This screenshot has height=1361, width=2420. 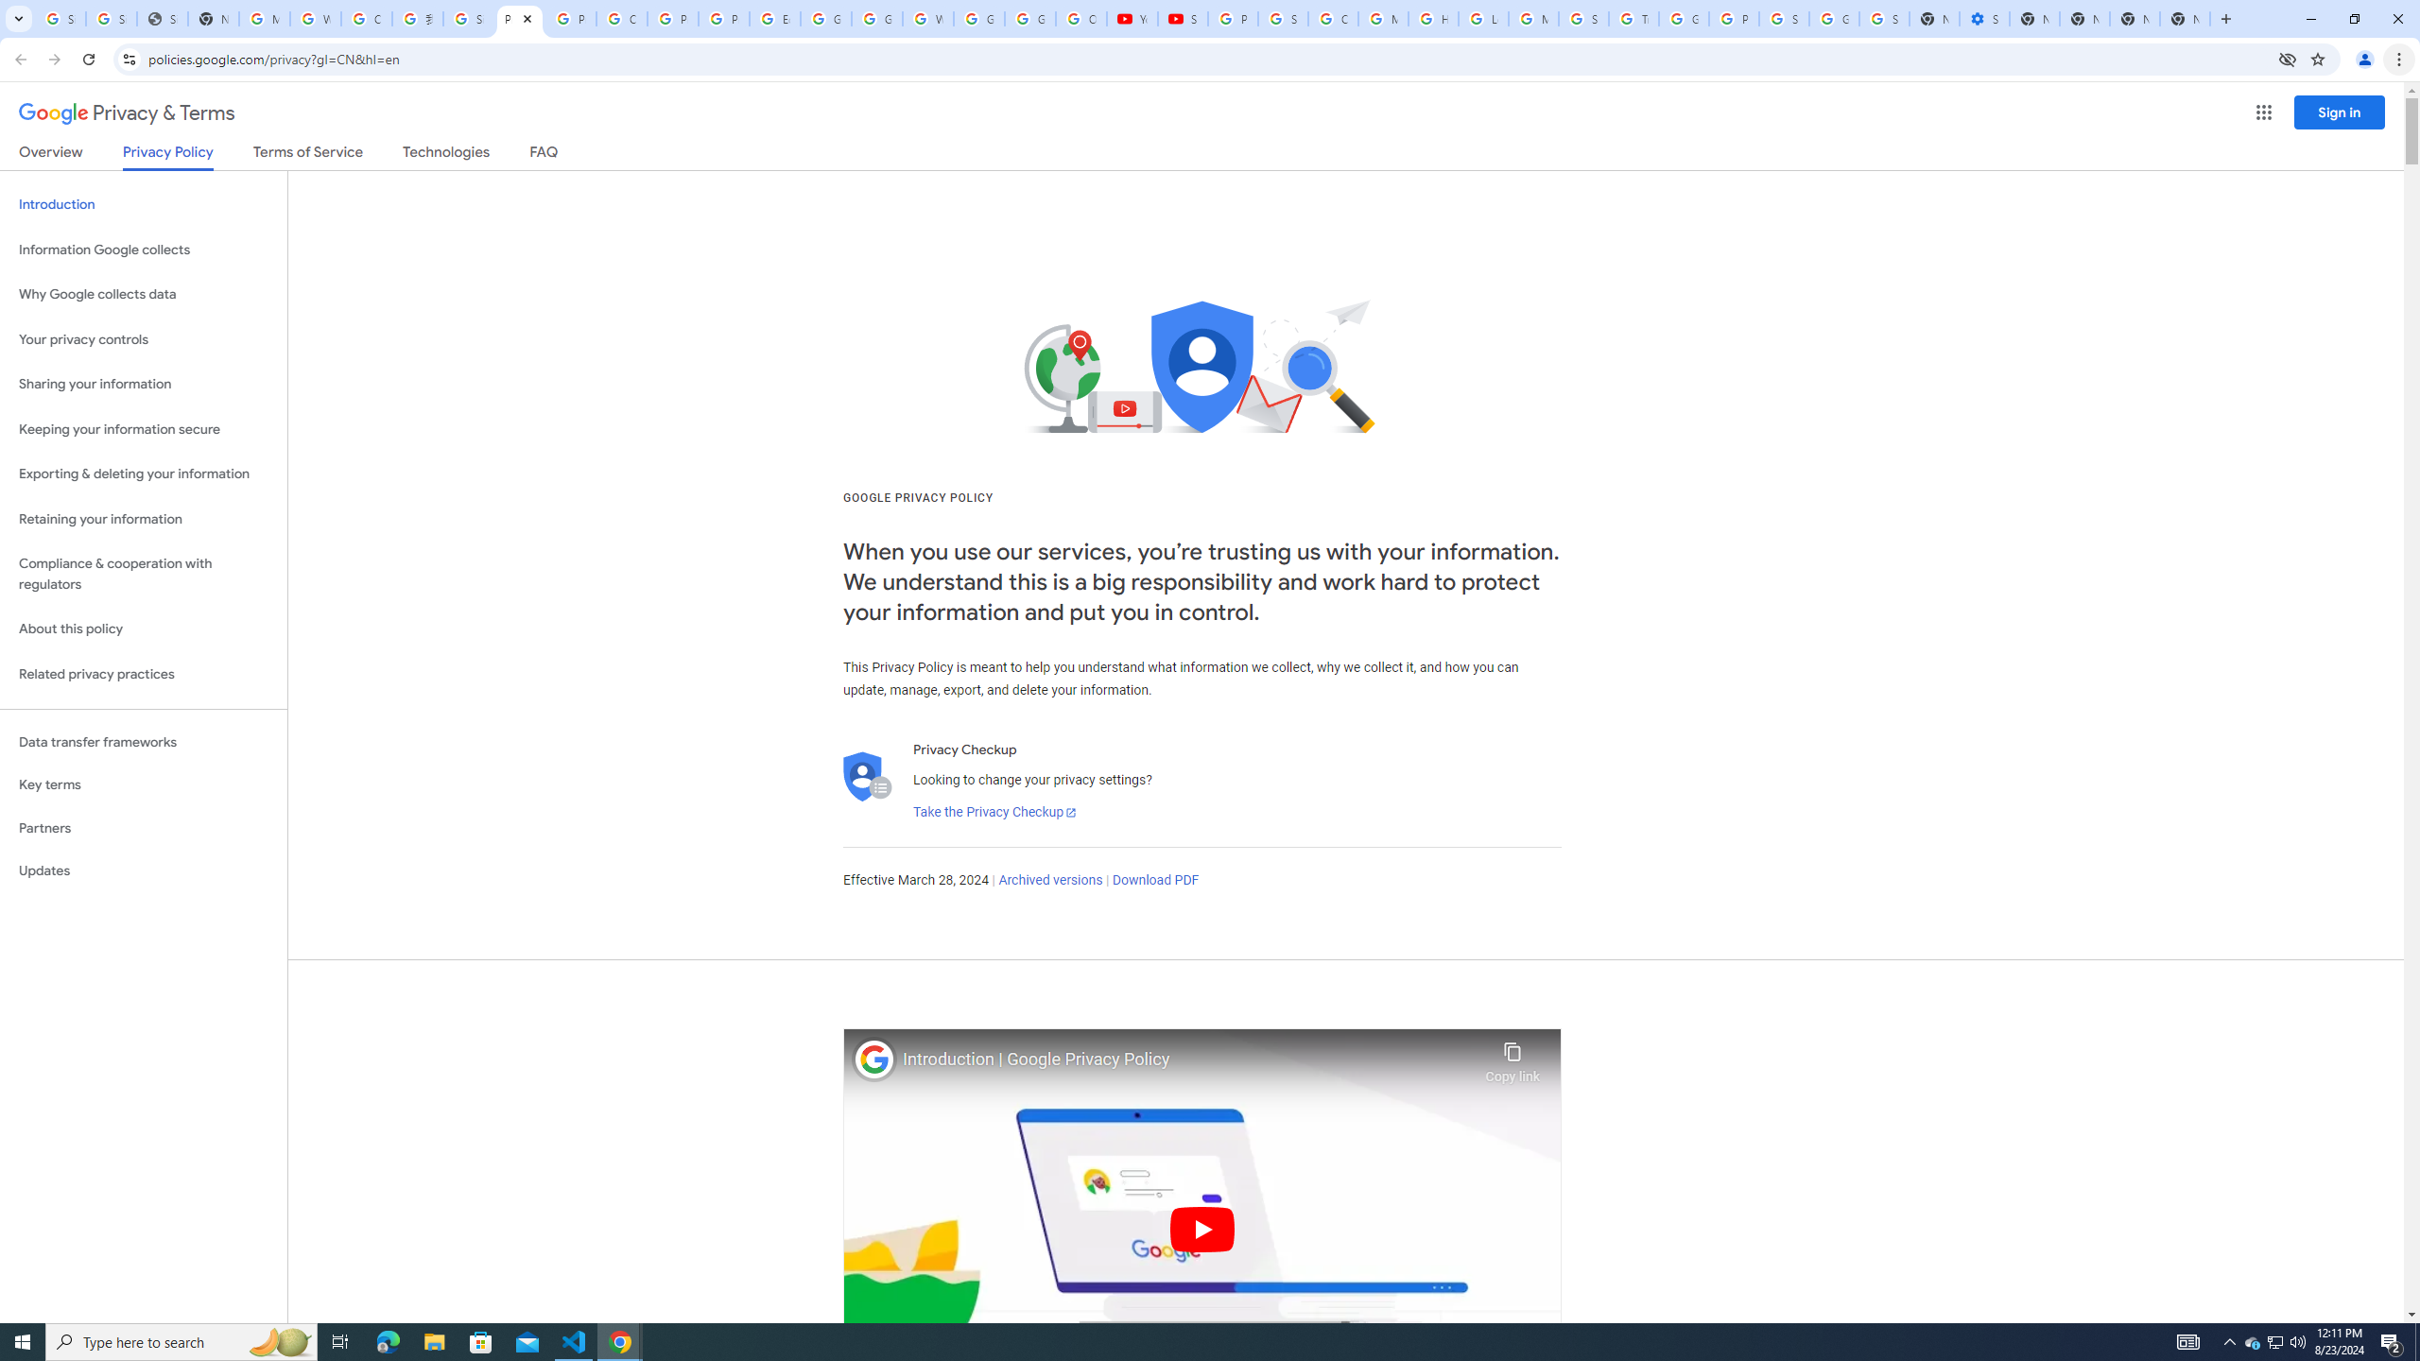 I want to click on Sign in, so click(x=2340, y=112).